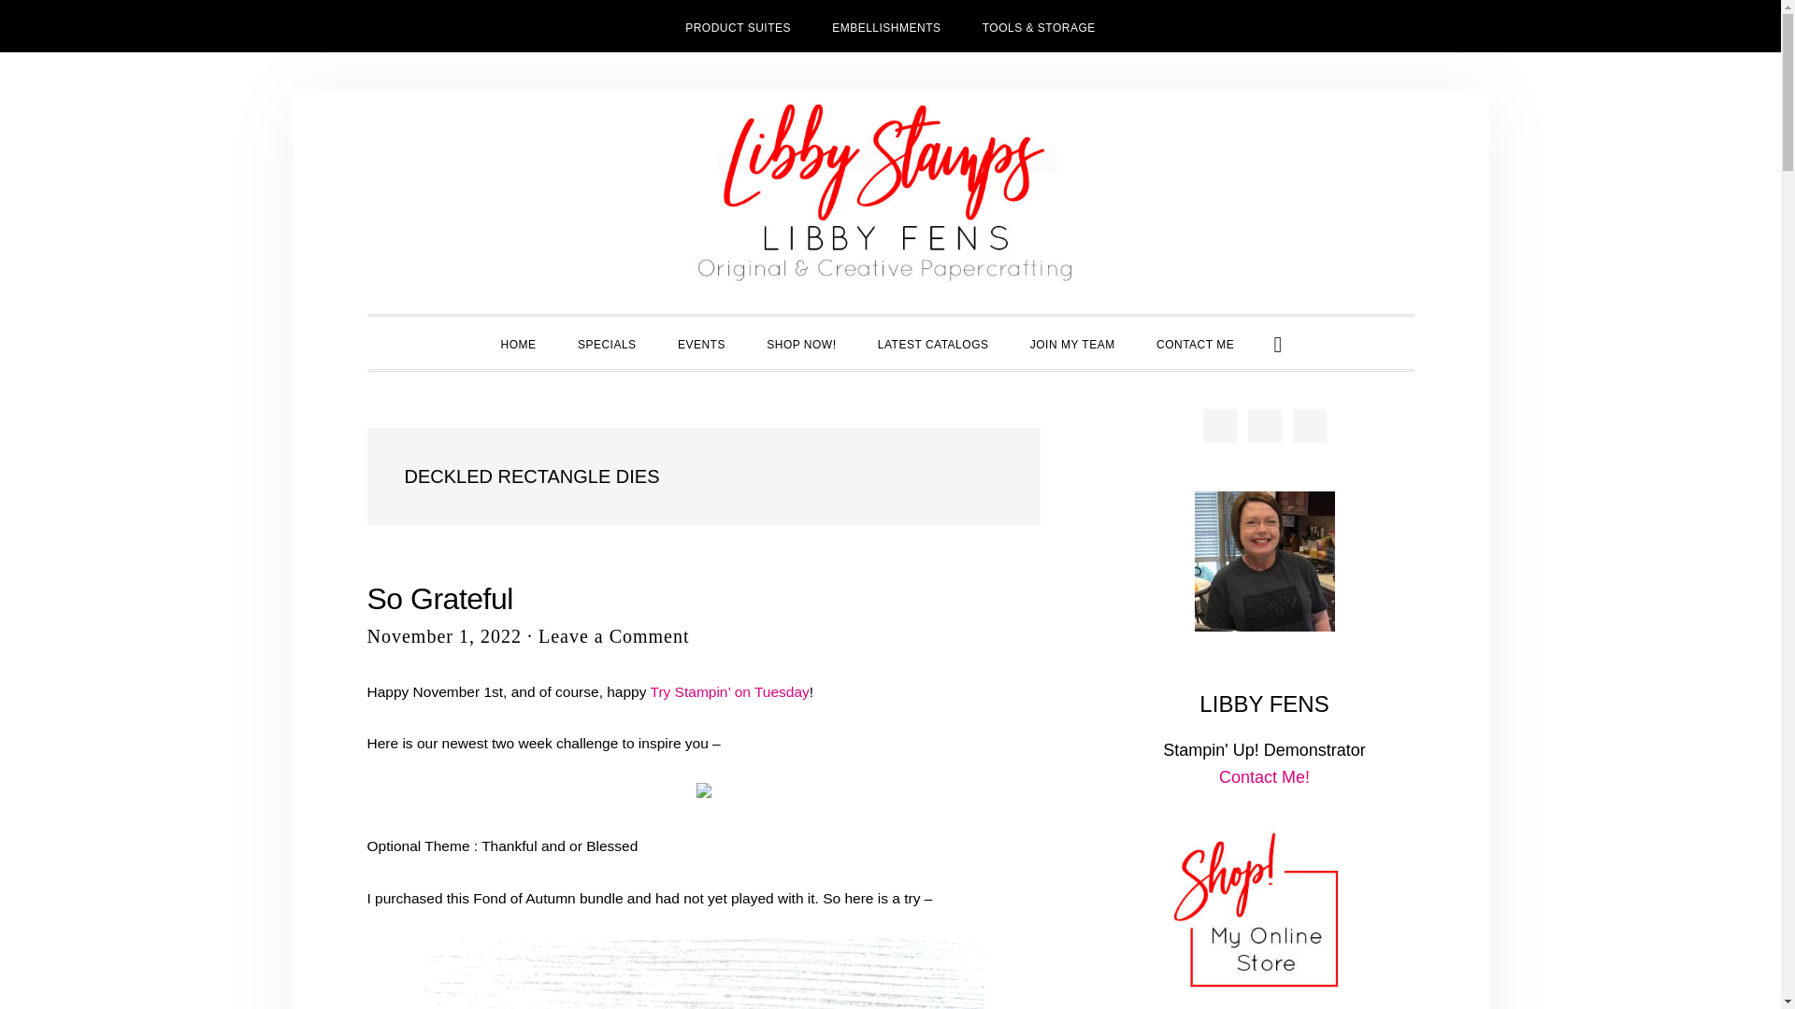 This screenshot has width=1795, height=1009. Describe the element at coordinates (613, 635) in the screenshot. I see `Leave a Comment` at that location.